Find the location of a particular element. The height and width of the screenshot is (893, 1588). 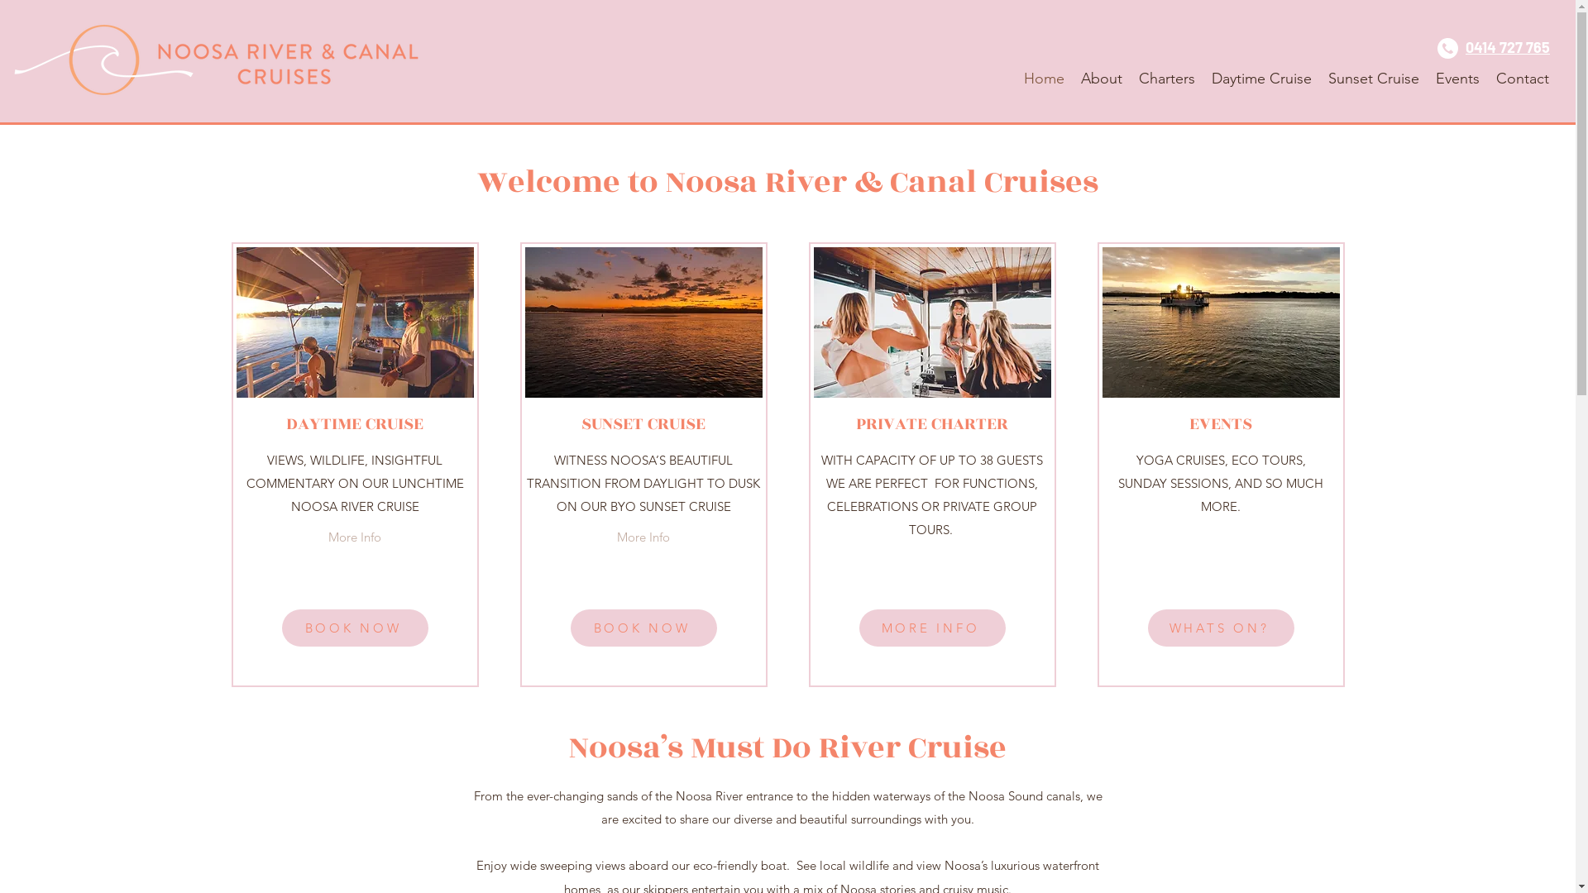

About is located at coordinates (1102, 78).